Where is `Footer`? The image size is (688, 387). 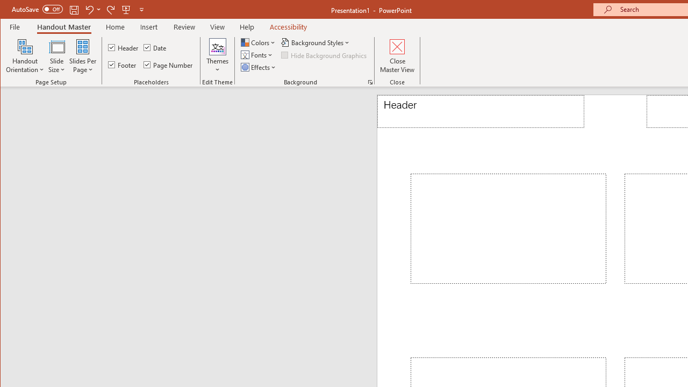 Footer is located at coordinates (123, 64).